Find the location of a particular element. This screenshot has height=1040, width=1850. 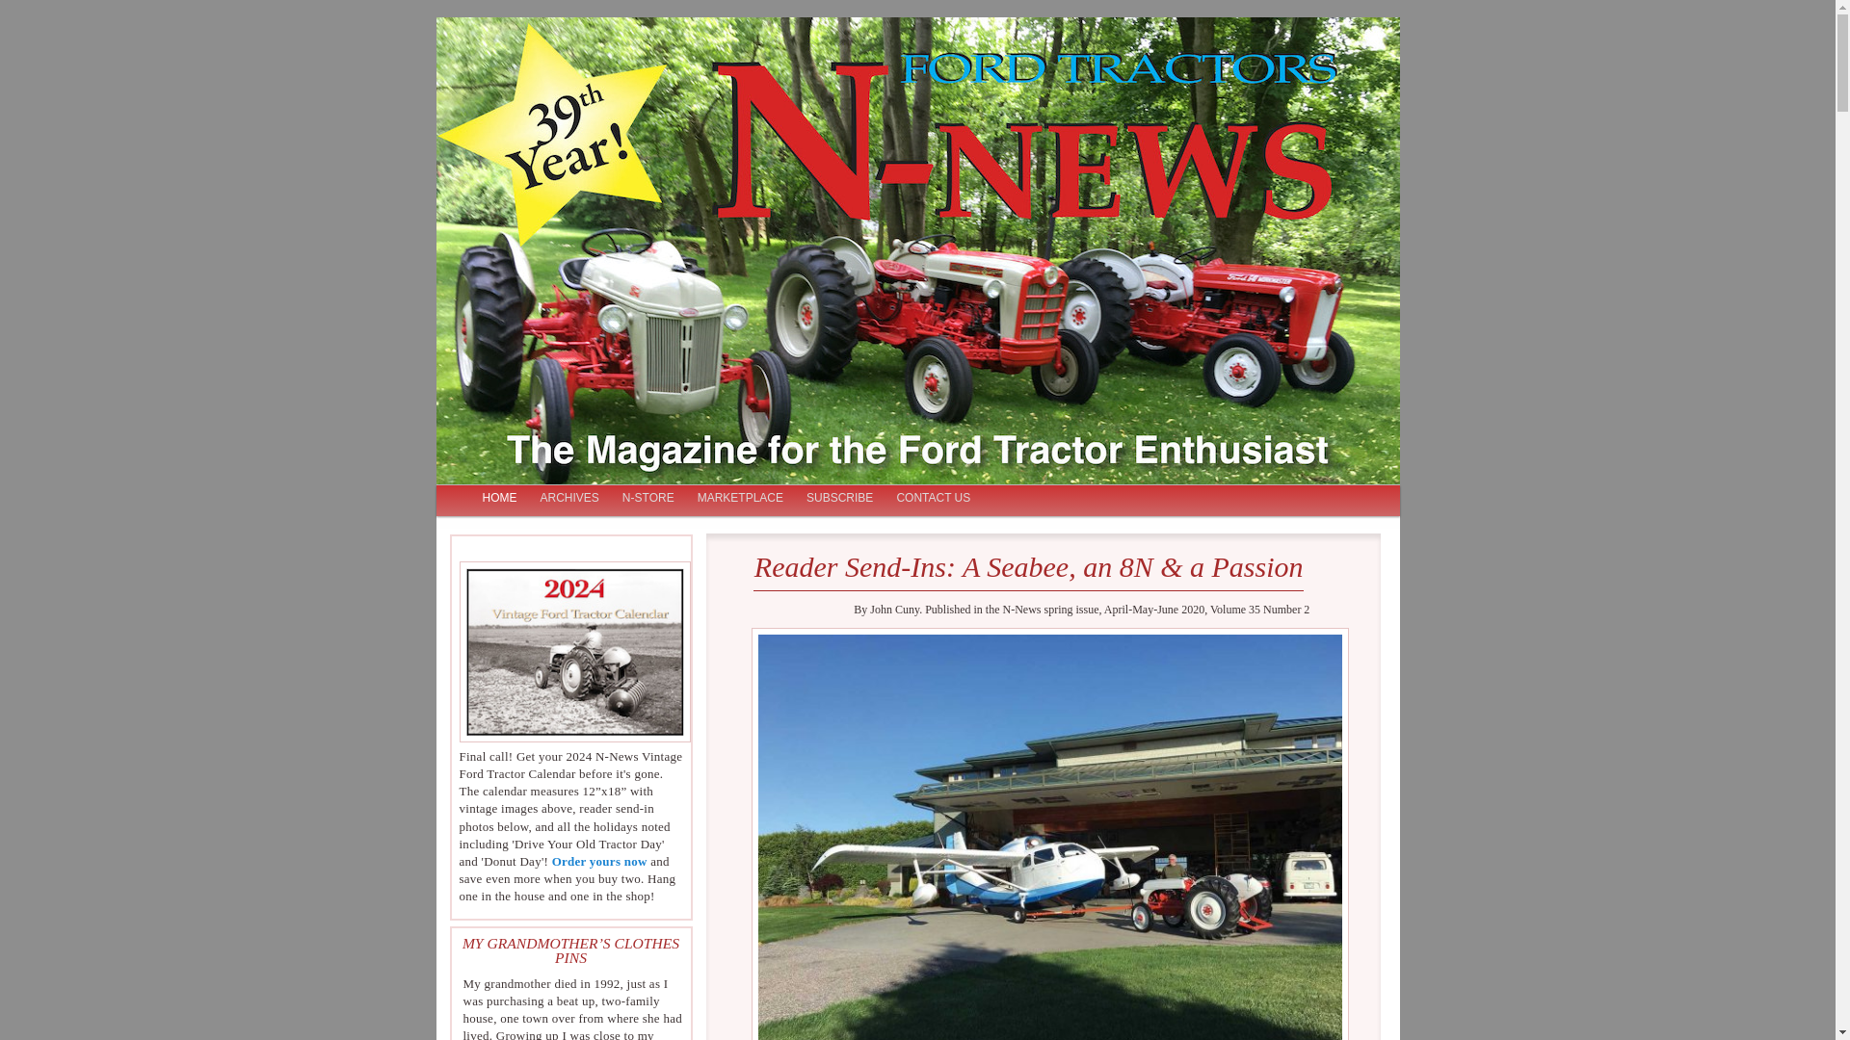

SKIP TO SECONDARY CONTENT is located at coordinates (570, 499).